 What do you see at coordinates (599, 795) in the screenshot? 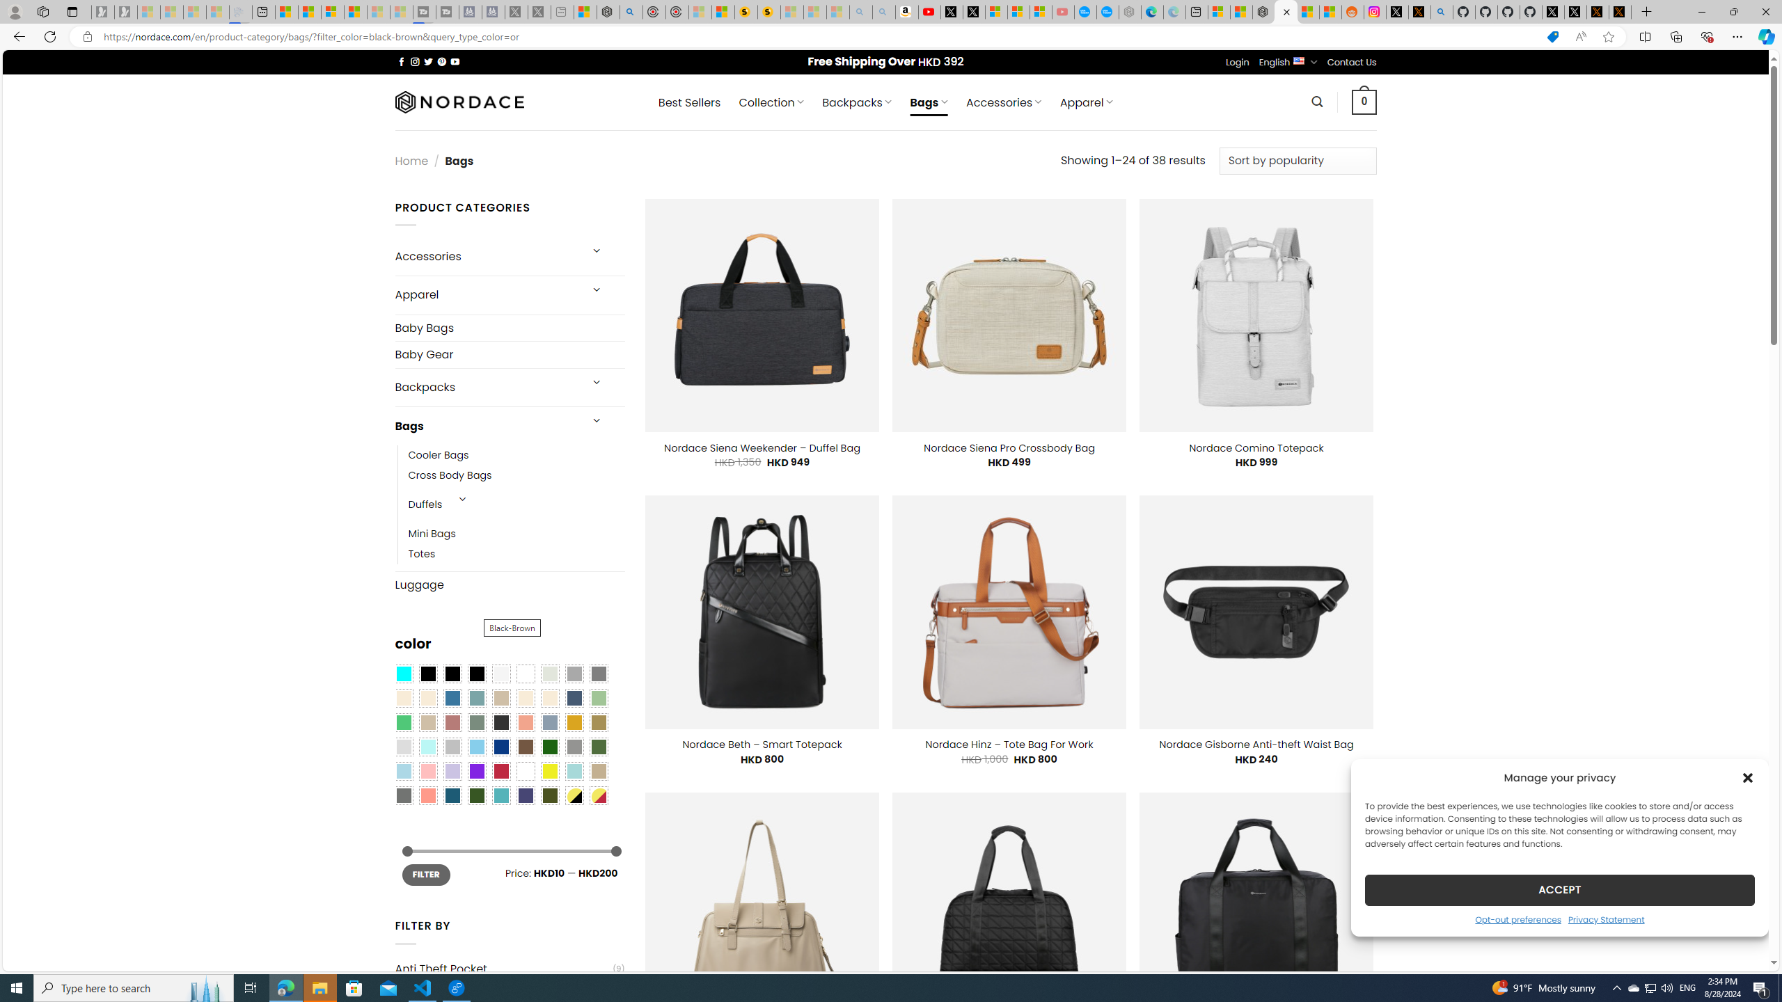
I see `Yellow-Red` at bounding box center [599, 795].